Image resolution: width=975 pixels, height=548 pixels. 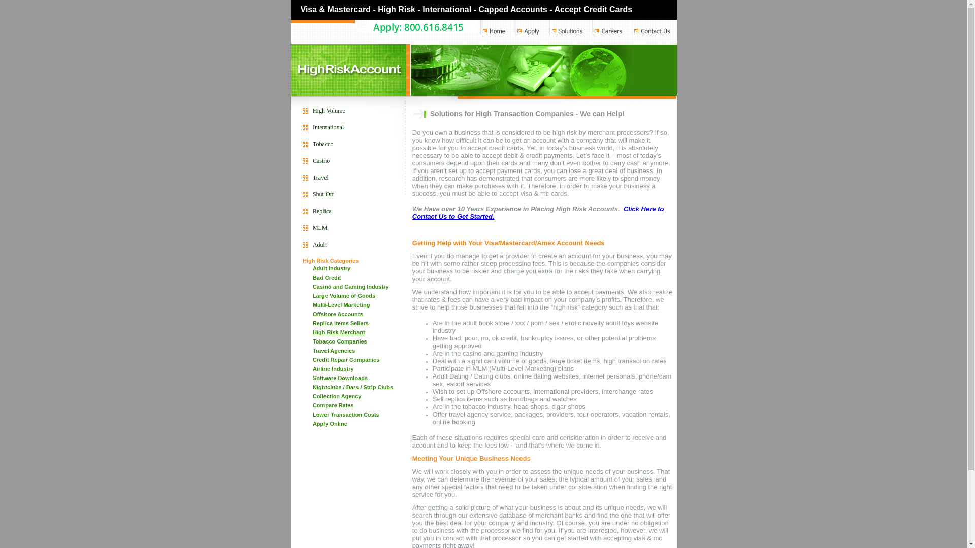 I want to click on Adult, so click(x=320, y=245).